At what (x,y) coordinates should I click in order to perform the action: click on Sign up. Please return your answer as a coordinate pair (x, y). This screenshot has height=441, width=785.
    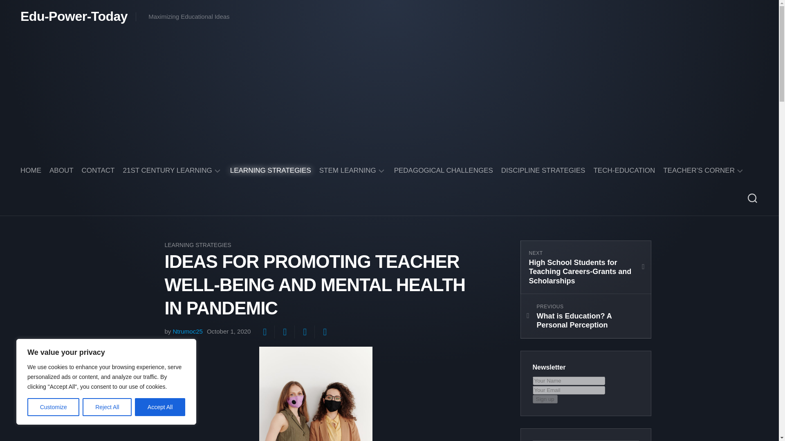
    Looking at the image, I should click on (545, 399).